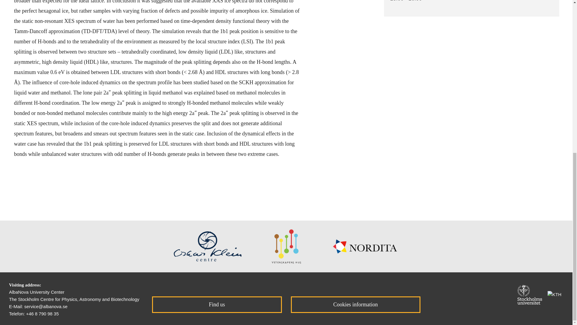 This screenshot has width=577, height=325. Describe the element at coordinates (356, 305) in the screenshot. I see `Cookies information` at that location.